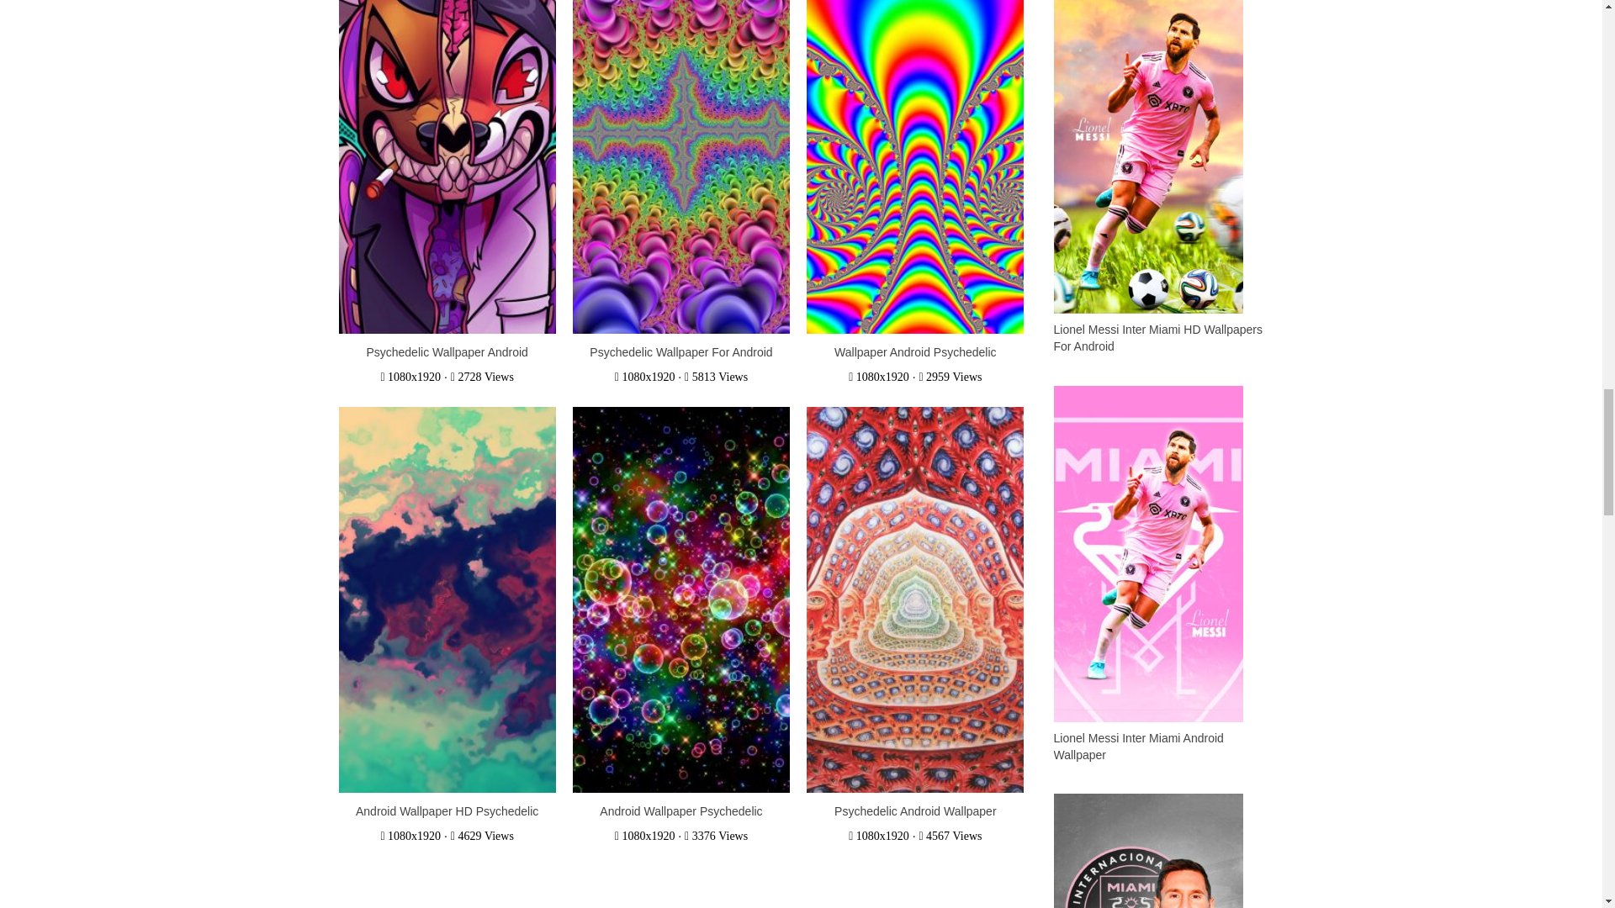 Image resolution: width=1615 pixels, height=908 pixels. Describe the element at coordinates (446, 141) in the screenshot. I see `Psychedelic Wallpaper Android` at that location.